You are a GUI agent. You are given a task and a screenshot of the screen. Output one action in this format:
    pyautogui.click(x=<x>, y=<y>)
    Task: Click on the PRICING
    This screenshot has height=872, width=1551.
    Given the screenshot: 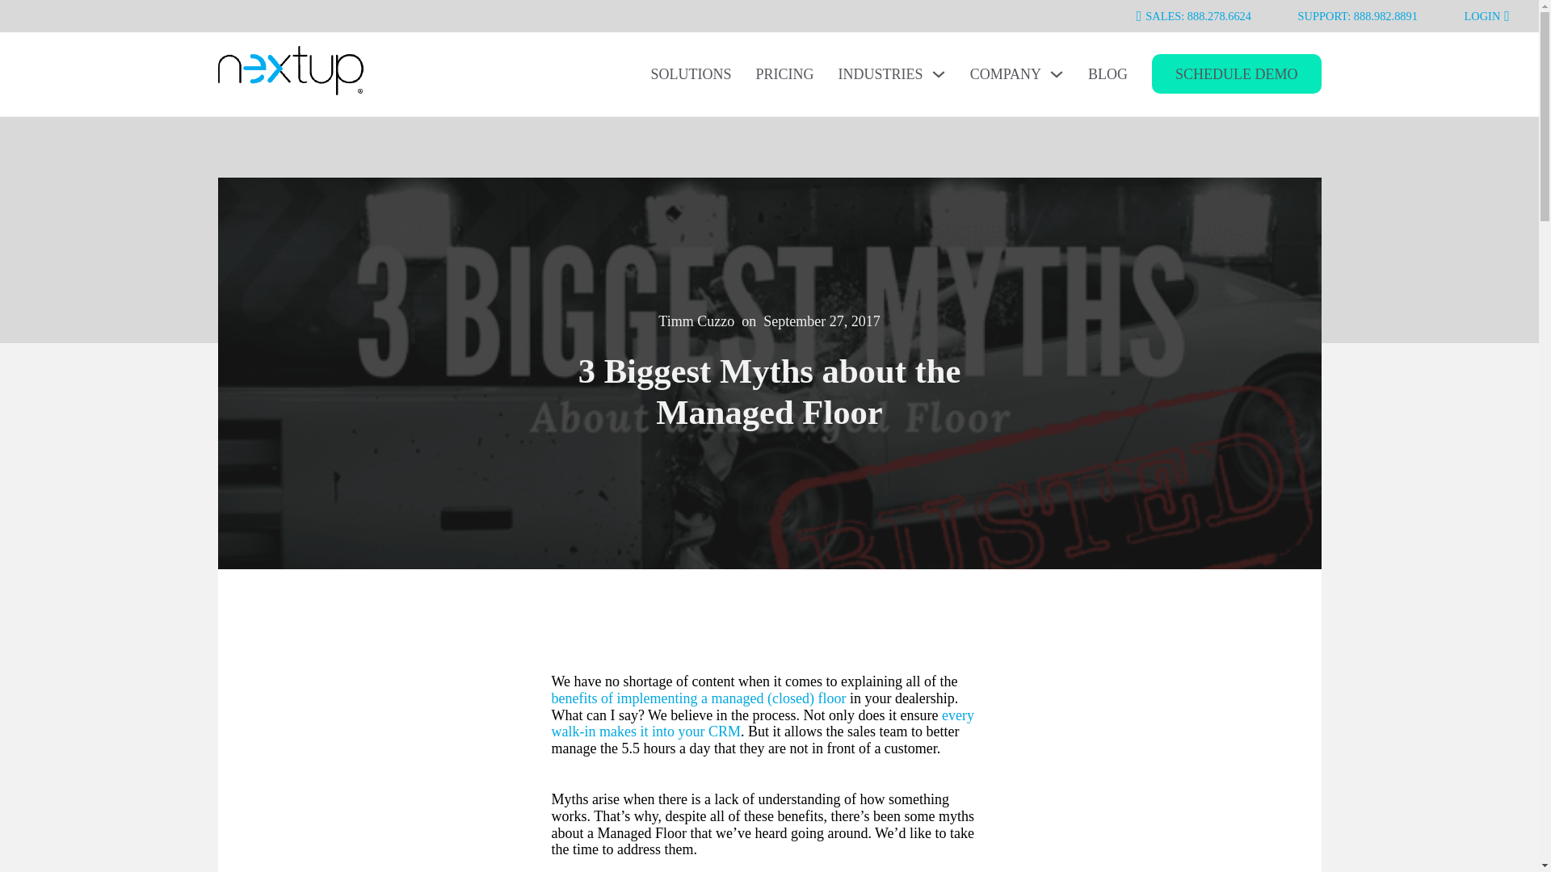 What is the action you would take?
    pyautogui.click(x=785, y=74)
    